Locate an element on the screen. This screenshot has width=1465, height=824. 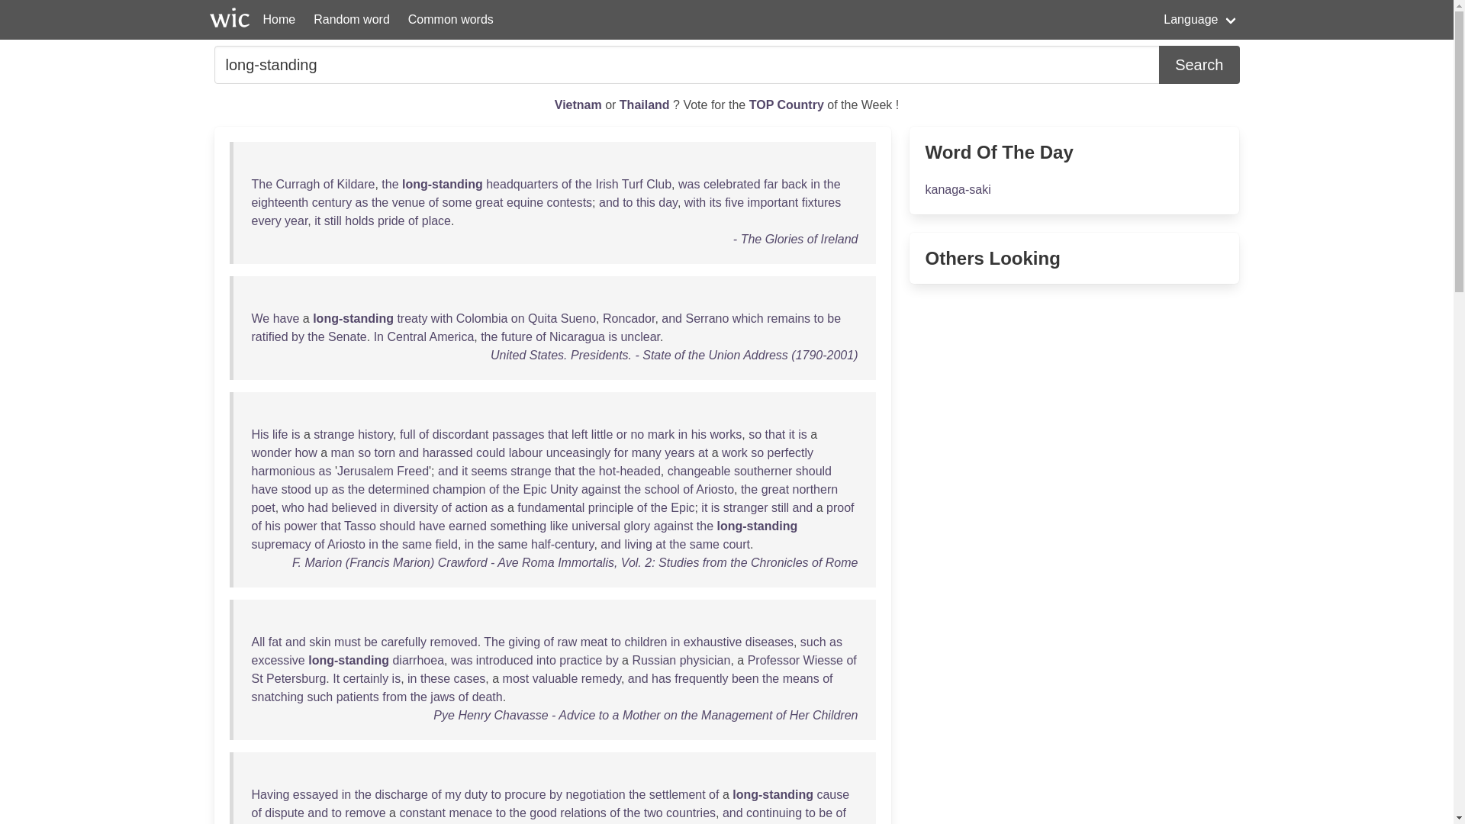
Click to find the word in context is located at coordinates (522, 184).